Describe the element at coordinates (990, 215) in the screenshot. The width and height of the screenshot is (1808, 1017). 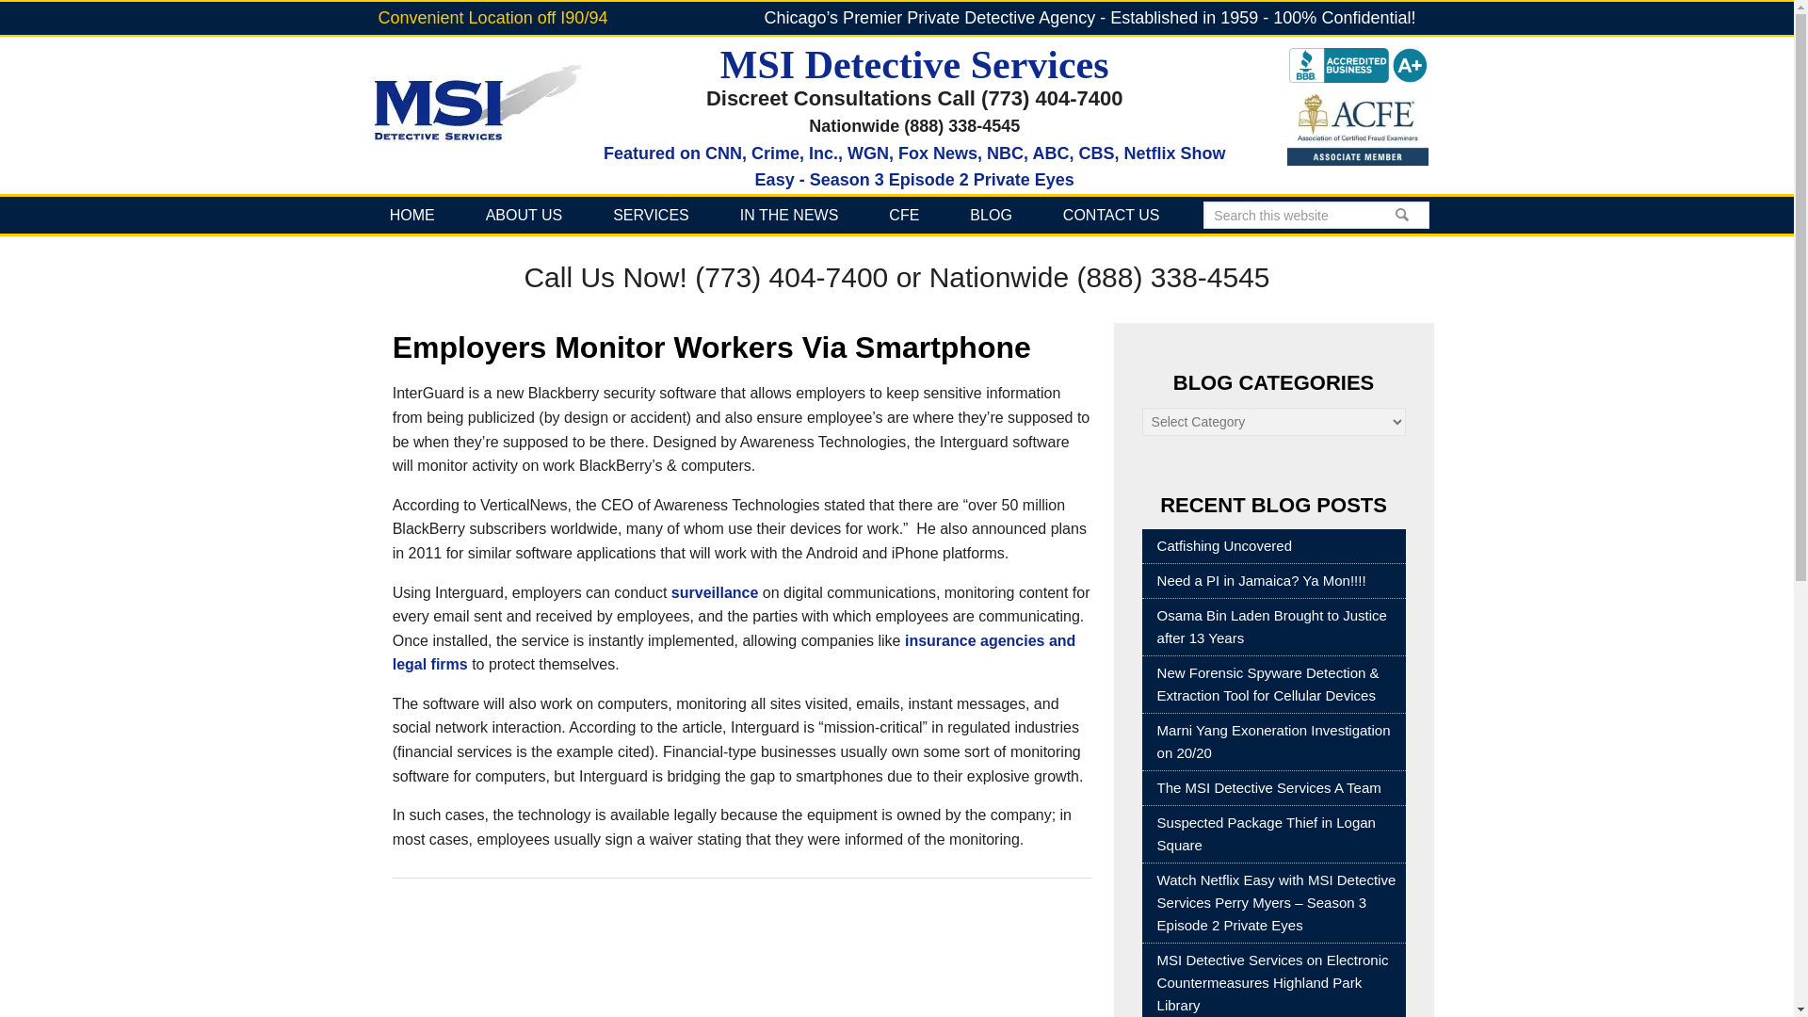
I see `CFE` at that location.